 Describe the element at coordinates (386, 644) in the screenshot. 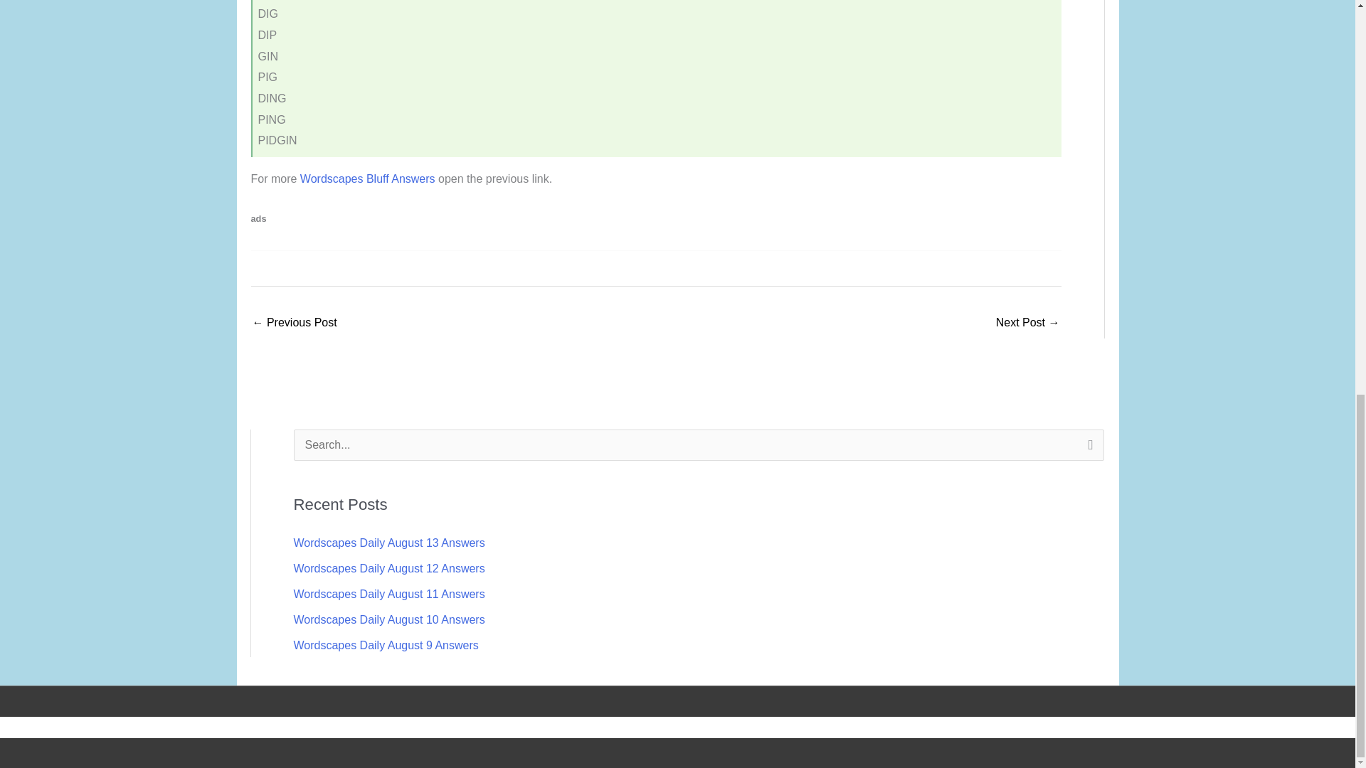

I see `Wordscapes Daily August 9 Answers` at that location.